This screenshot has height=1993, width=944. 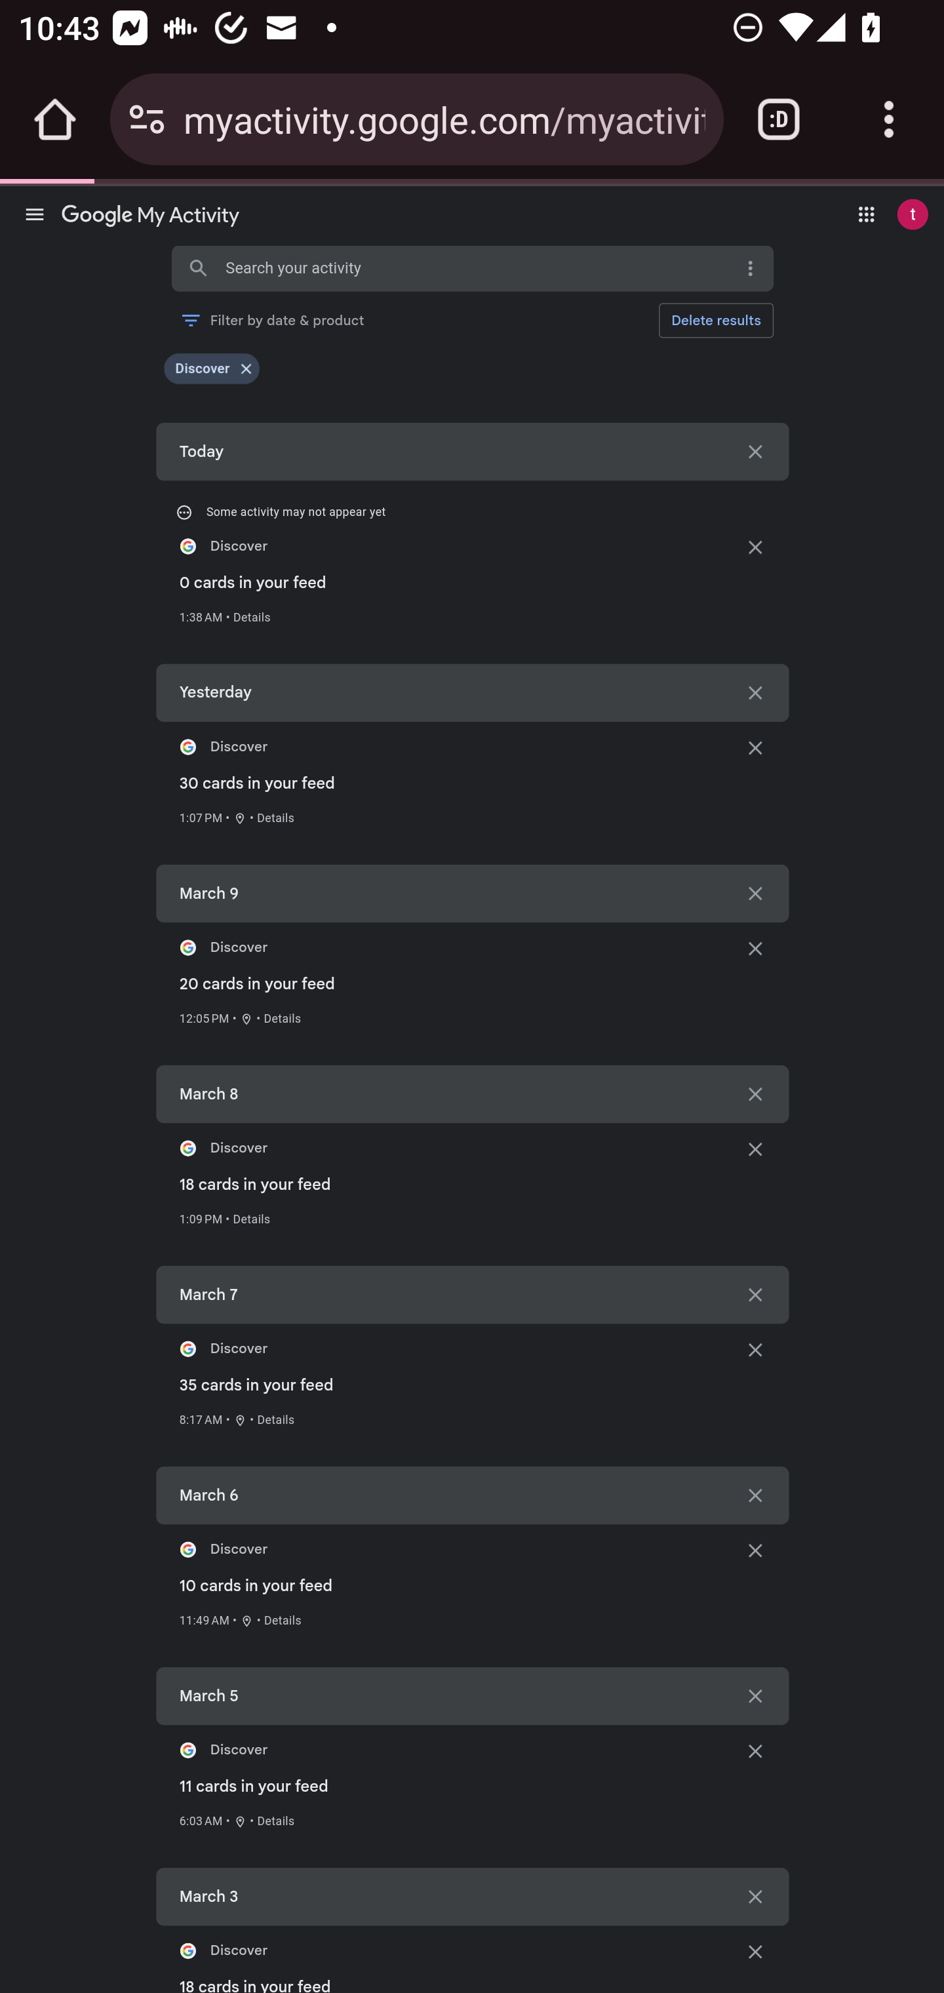 I want to click on My Activity, so click(x=150, y=217).